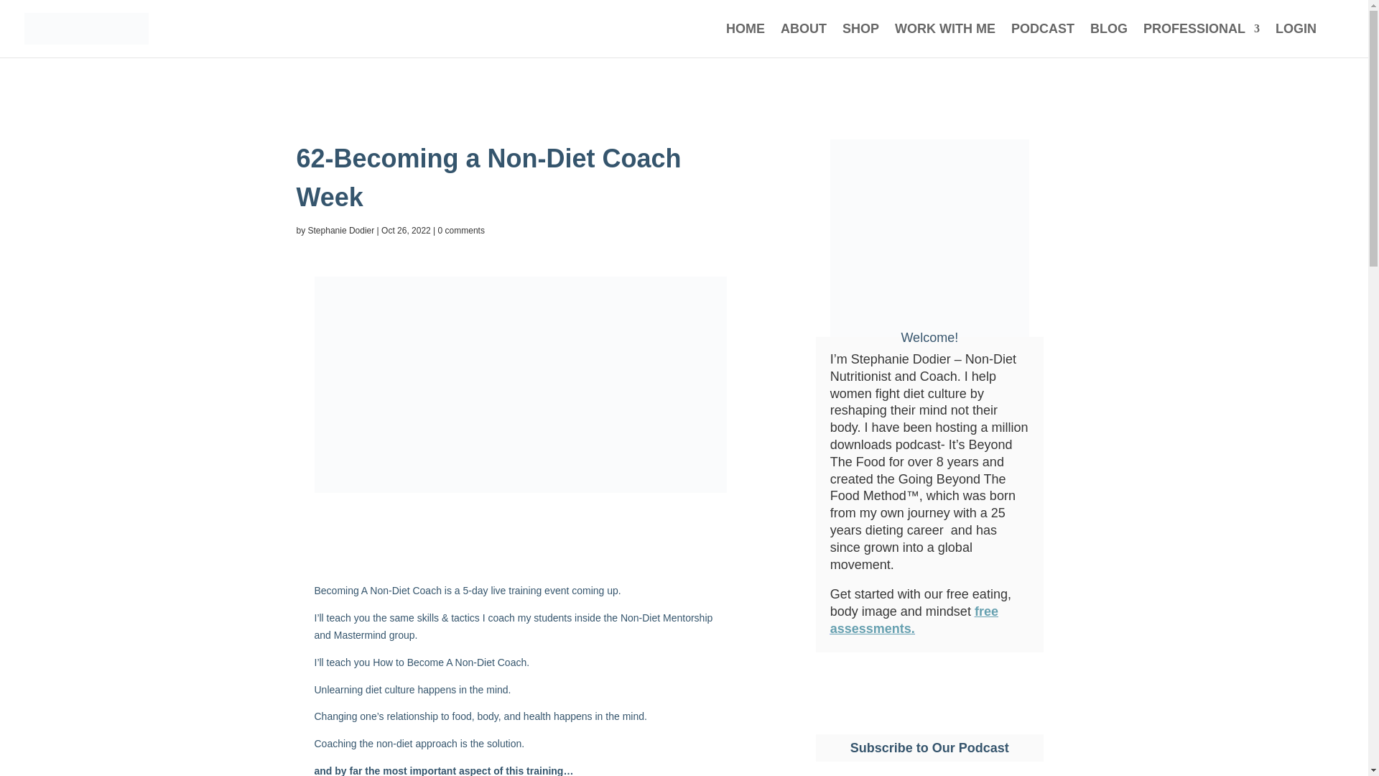  Describe the element at coordinates (461, 231) in the screenshot. I see `0 comments` at that location.